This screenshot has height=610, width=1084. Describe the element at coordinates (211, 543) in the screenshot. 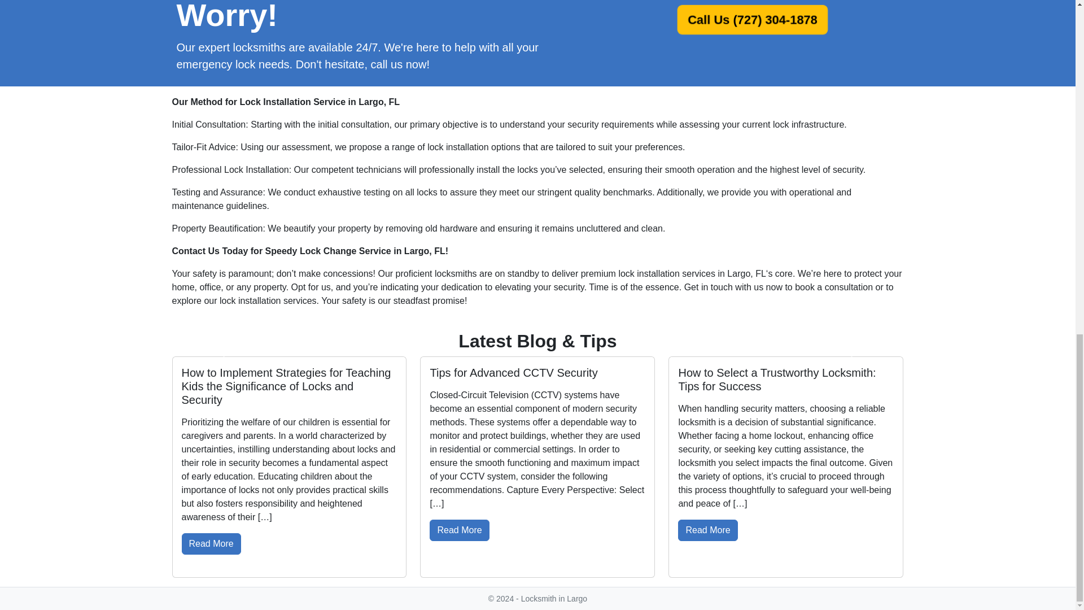

I see `Read More` at that location.